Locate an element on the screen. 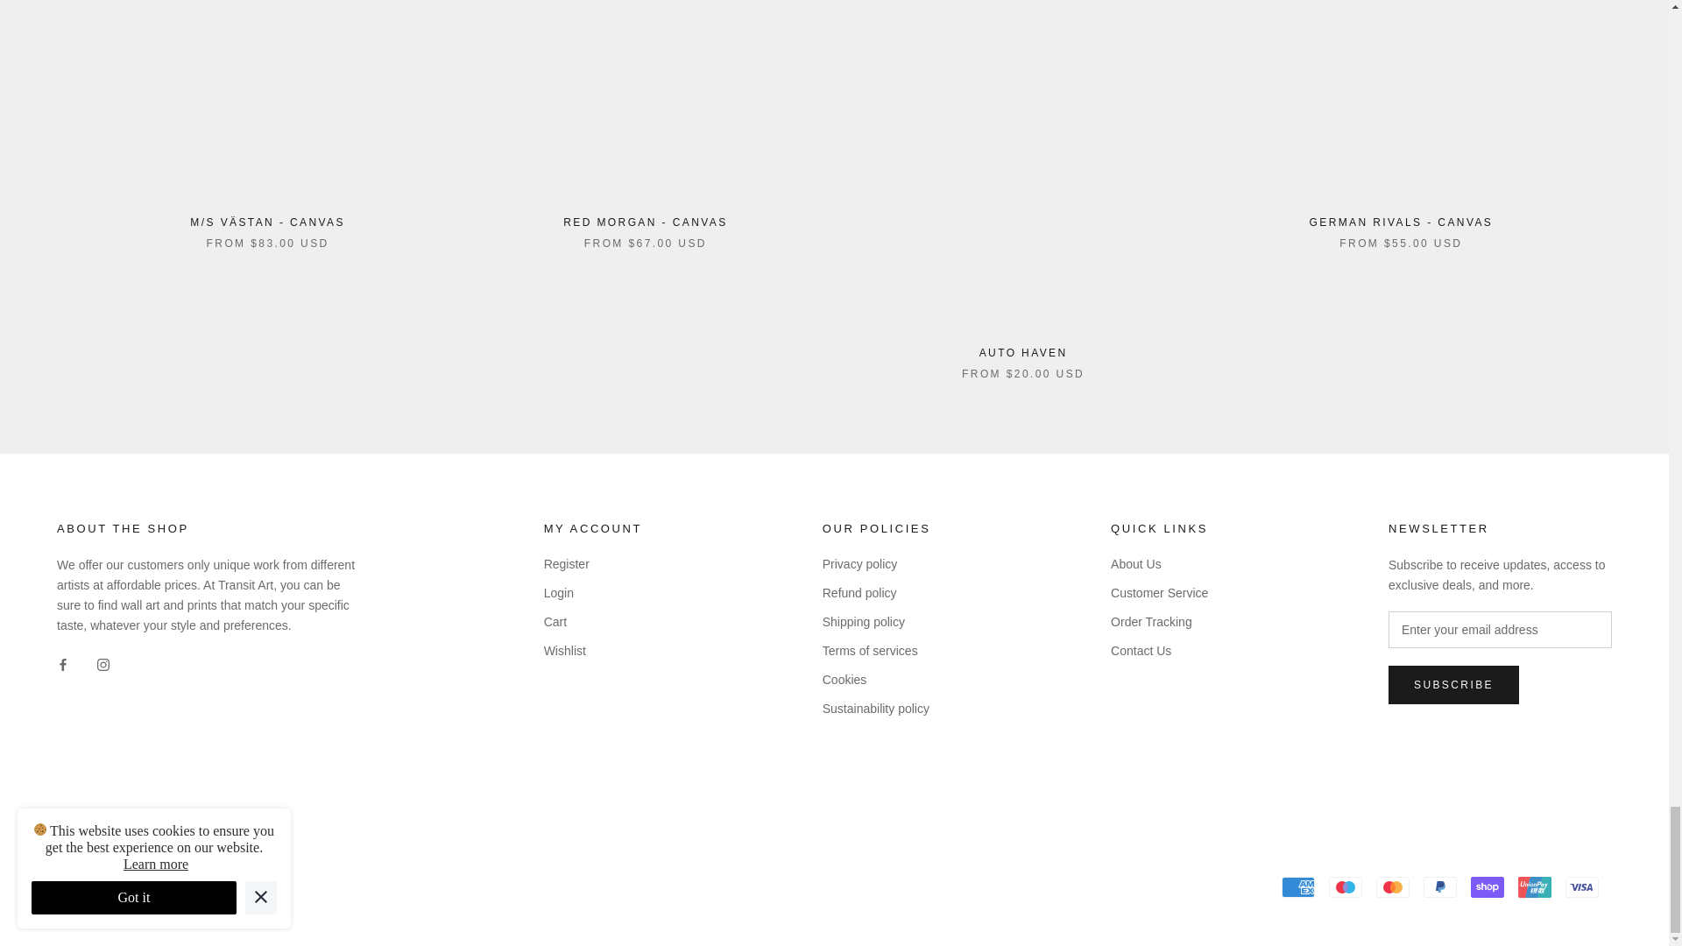 The width and height of the screenshot is (1682, 946). Union Pay is located at coordinates (1535, 886).